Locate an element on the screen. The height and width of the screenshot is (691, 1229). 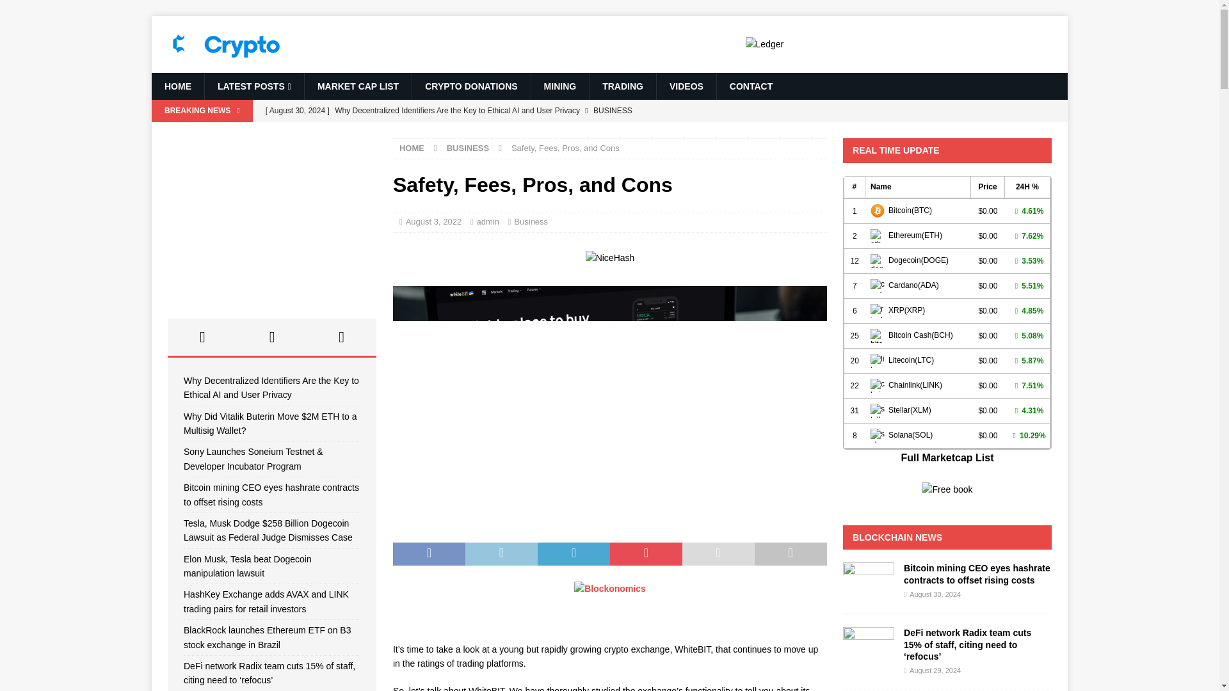
HOME is located at coordinates (412, 147).